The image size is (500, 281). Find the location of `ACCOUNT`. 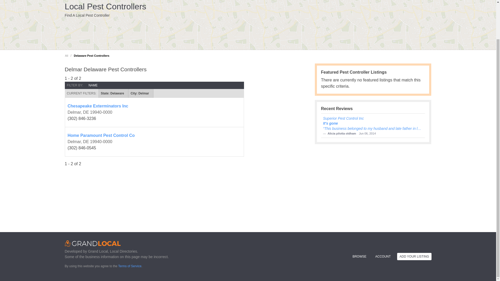

ACCOUNT is located at coordinates (383, 257).